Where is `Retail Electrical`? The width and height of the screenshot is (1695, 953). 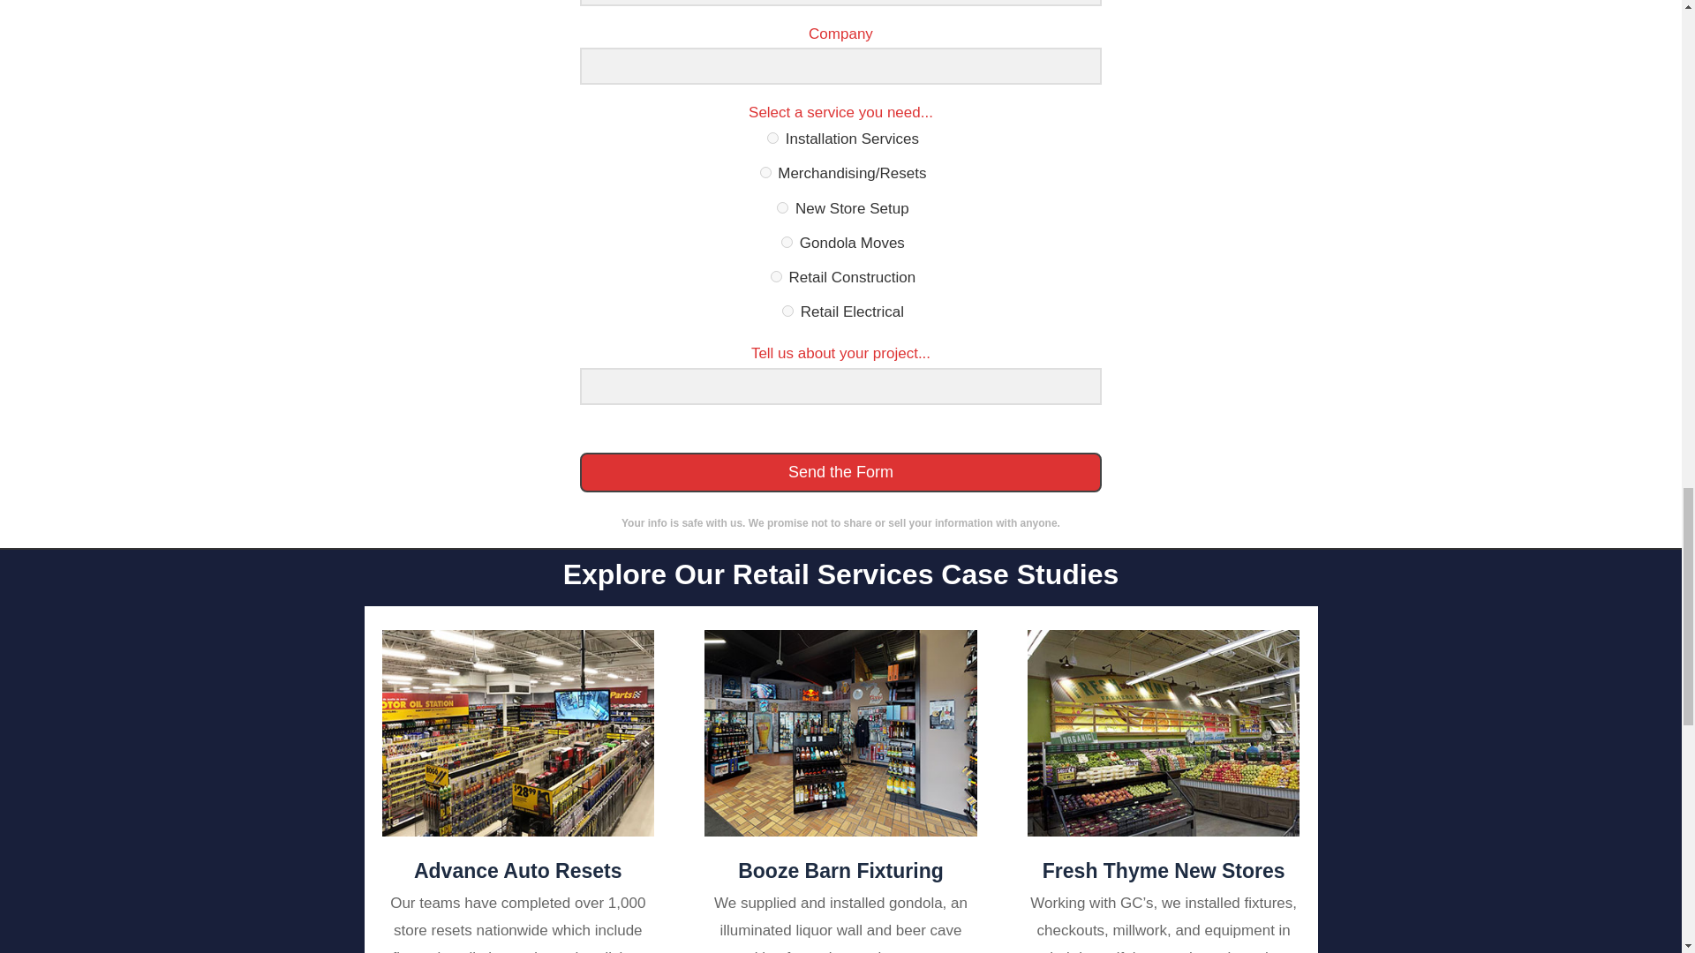
Retail Electrical is located at coordinates (787, 311).